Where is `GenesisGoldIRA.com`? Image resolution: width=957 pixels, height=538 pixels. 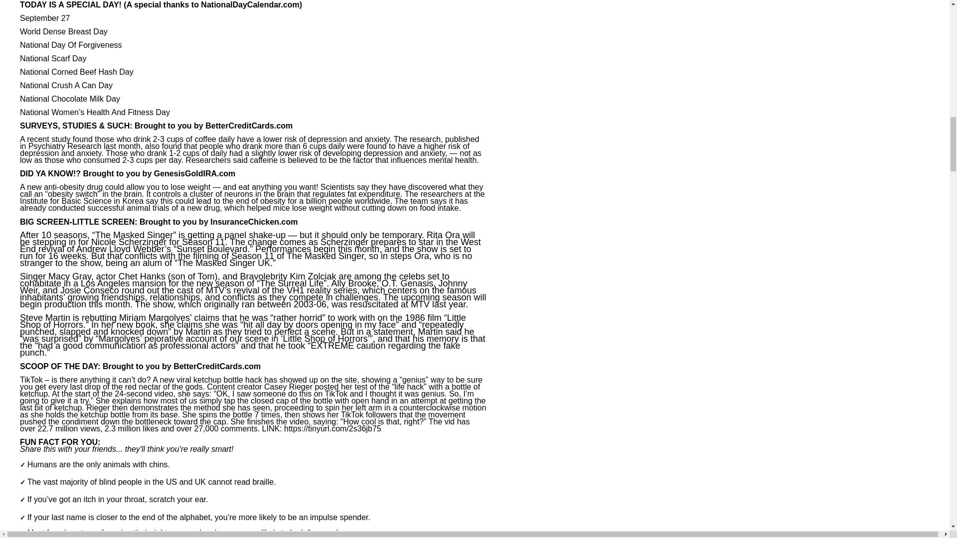
GenesisGoldIRA.com is located at coordinates (194, 174).